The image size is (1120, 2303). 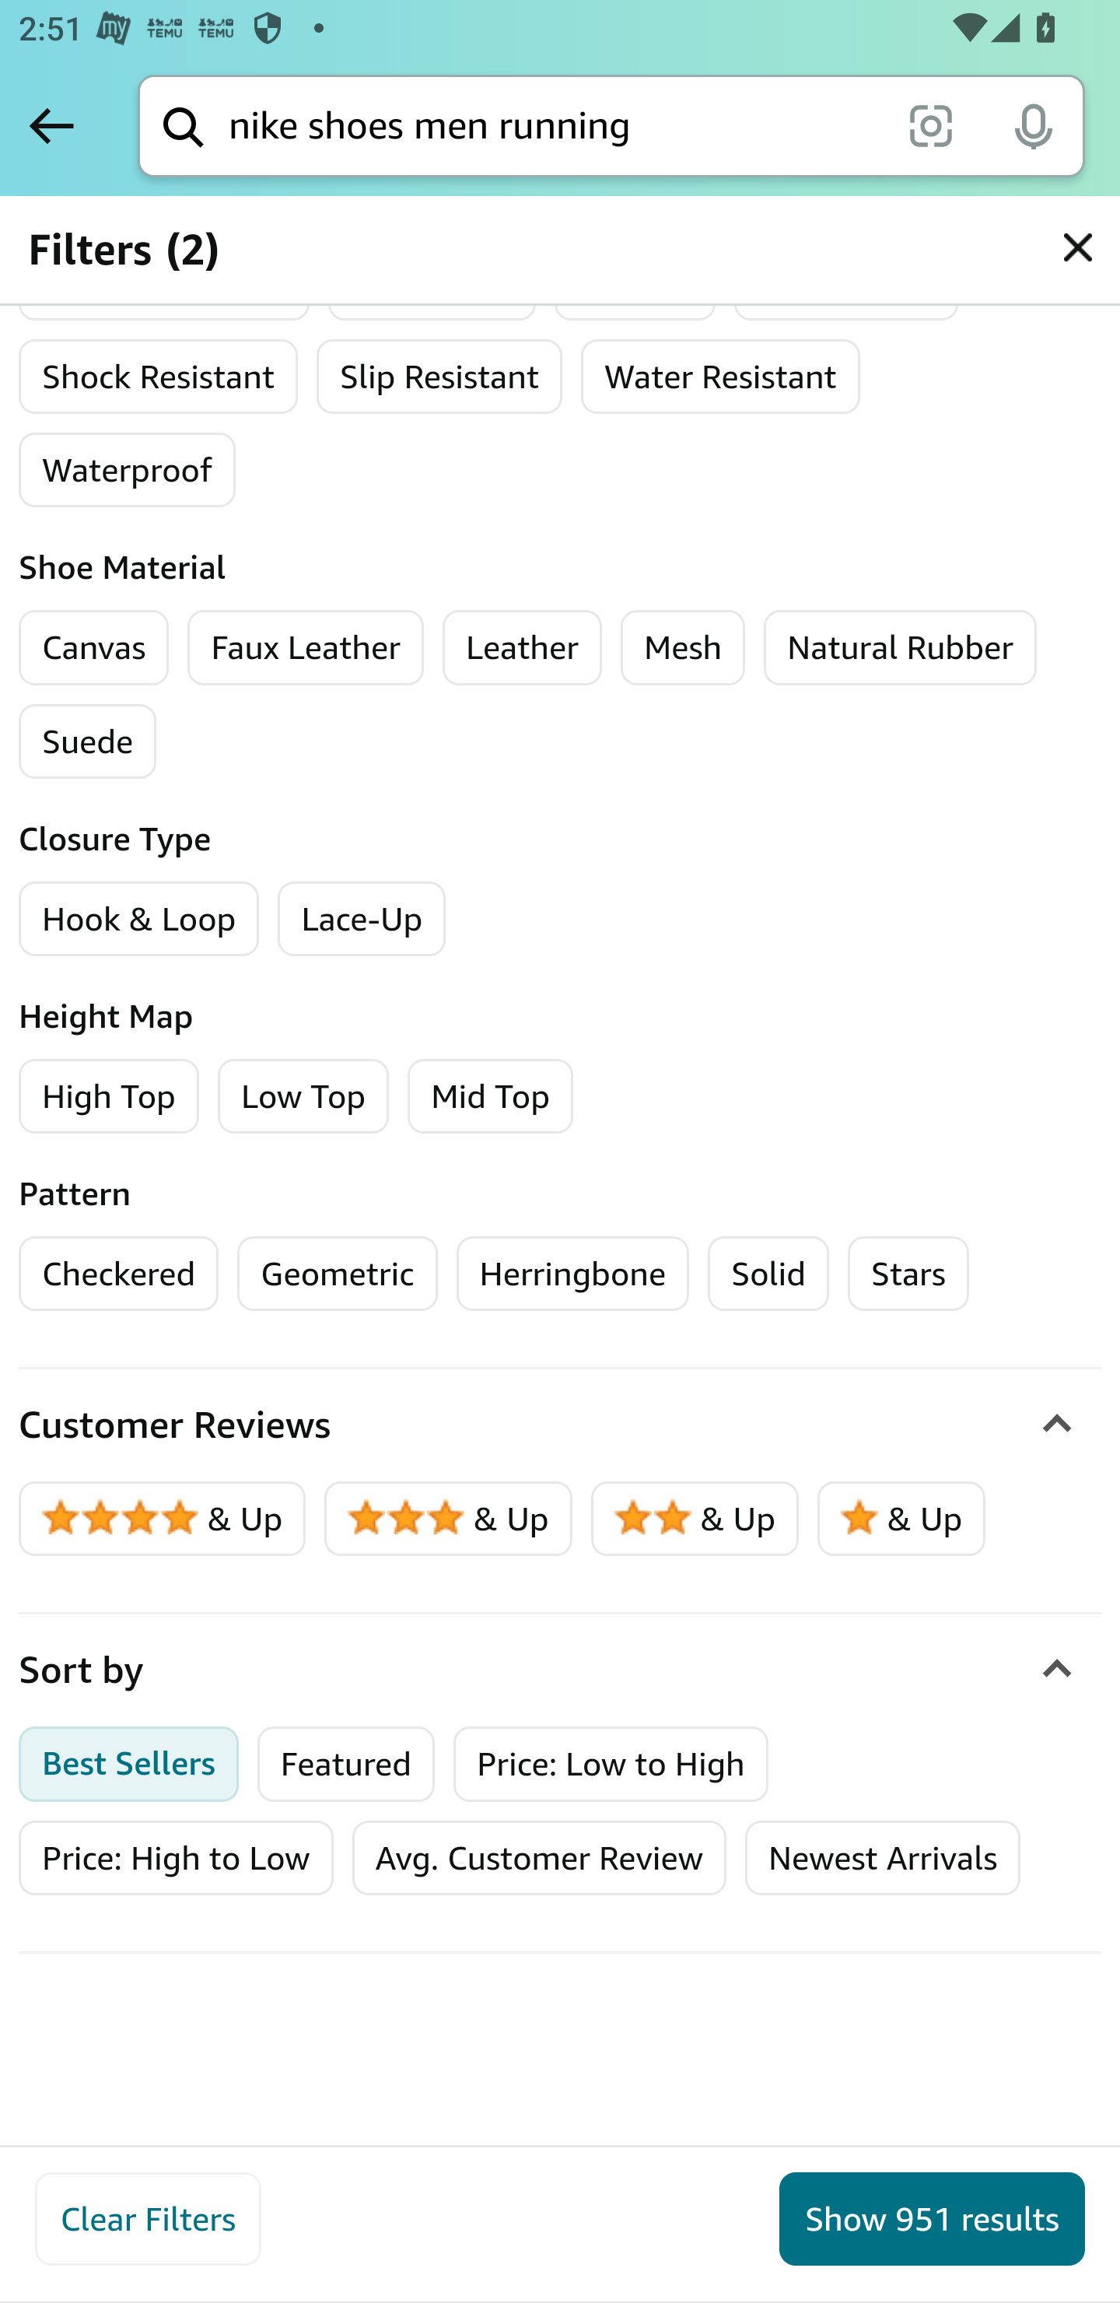 What do you see at coordinates (611, 1763) in the screenshot?
I see `Price: Low to High` at bounding box center [611, 1763].